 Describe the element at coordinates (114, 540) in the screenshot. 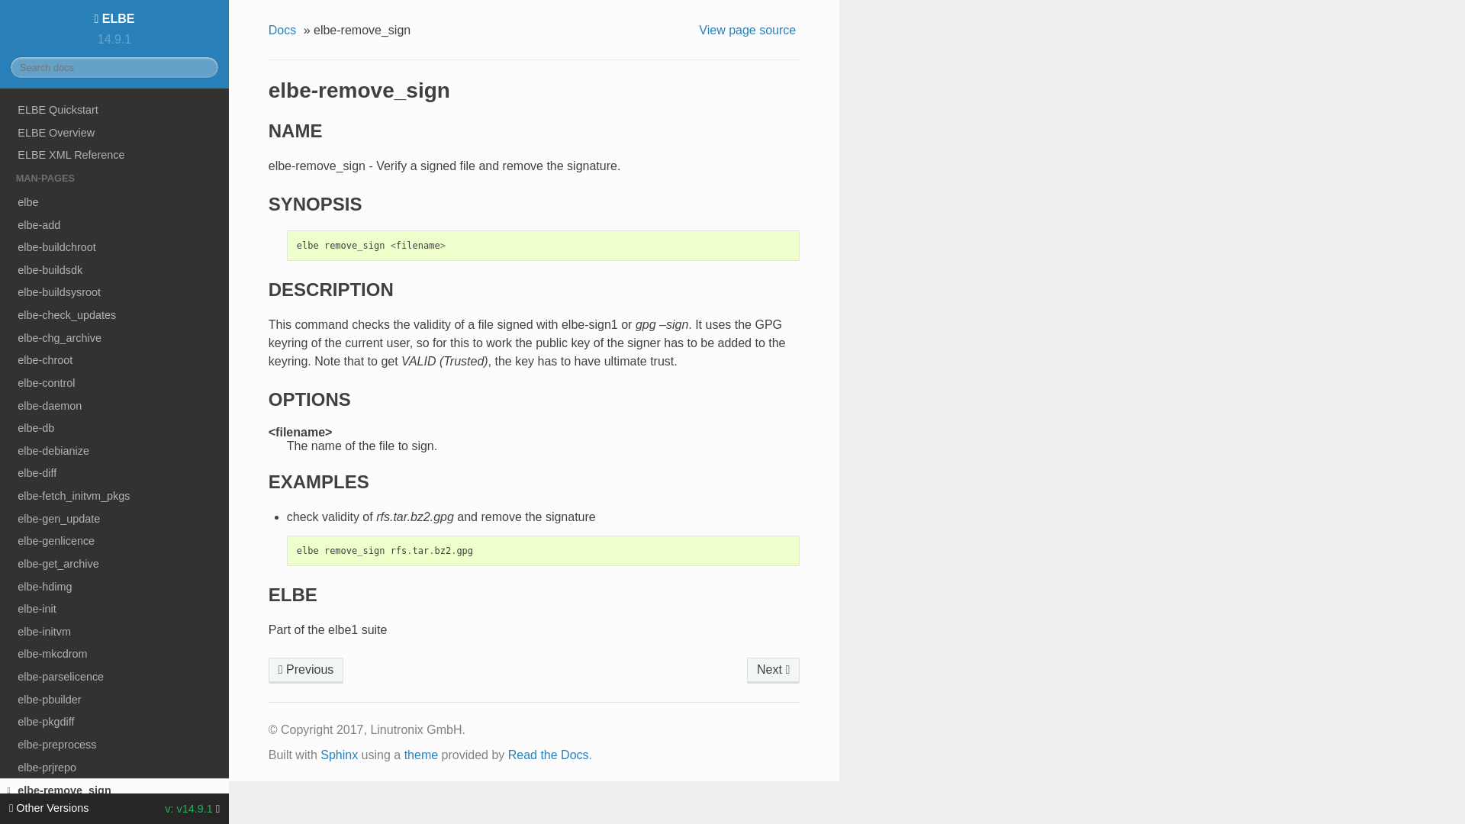

I see `elbe-genlicence` at that location.